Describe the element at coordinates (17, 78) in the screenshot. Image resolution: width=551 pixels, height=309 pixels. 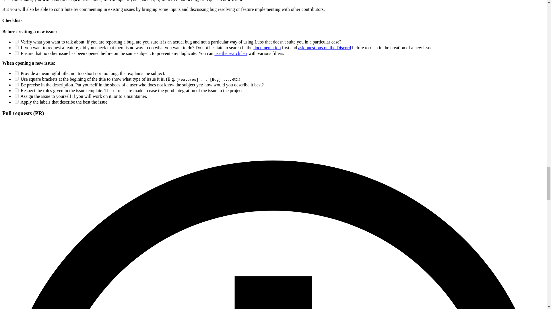
I see `on` at that location.